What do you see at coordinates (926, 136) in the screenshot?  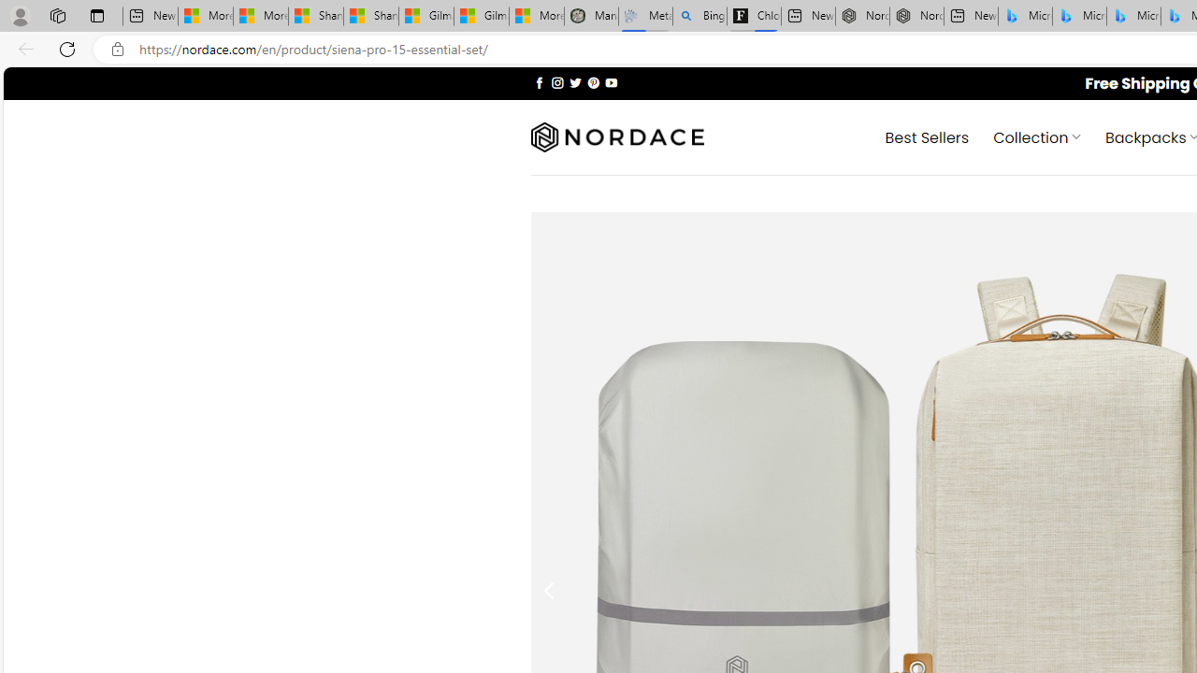 I see ` Best Sellers` at bounding box center [926, 136].